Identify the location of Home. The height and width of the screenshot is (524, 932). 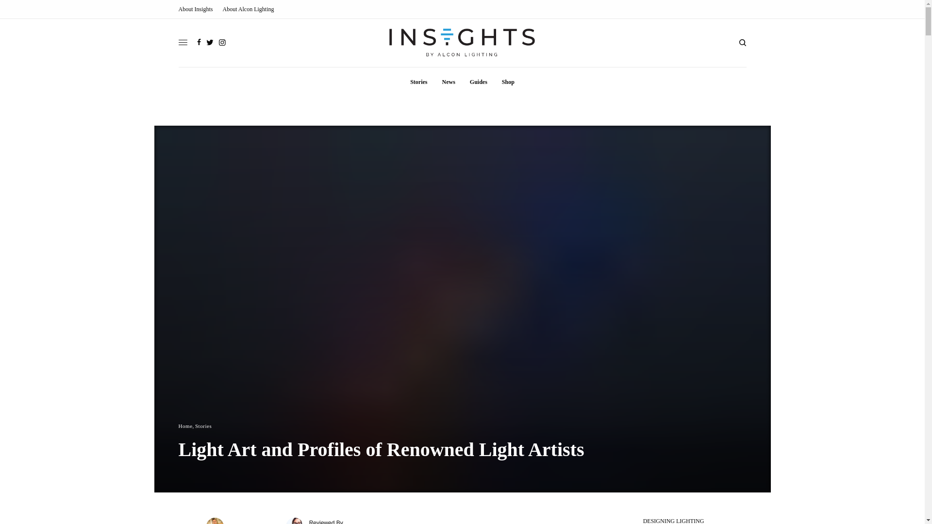
(185, 426).